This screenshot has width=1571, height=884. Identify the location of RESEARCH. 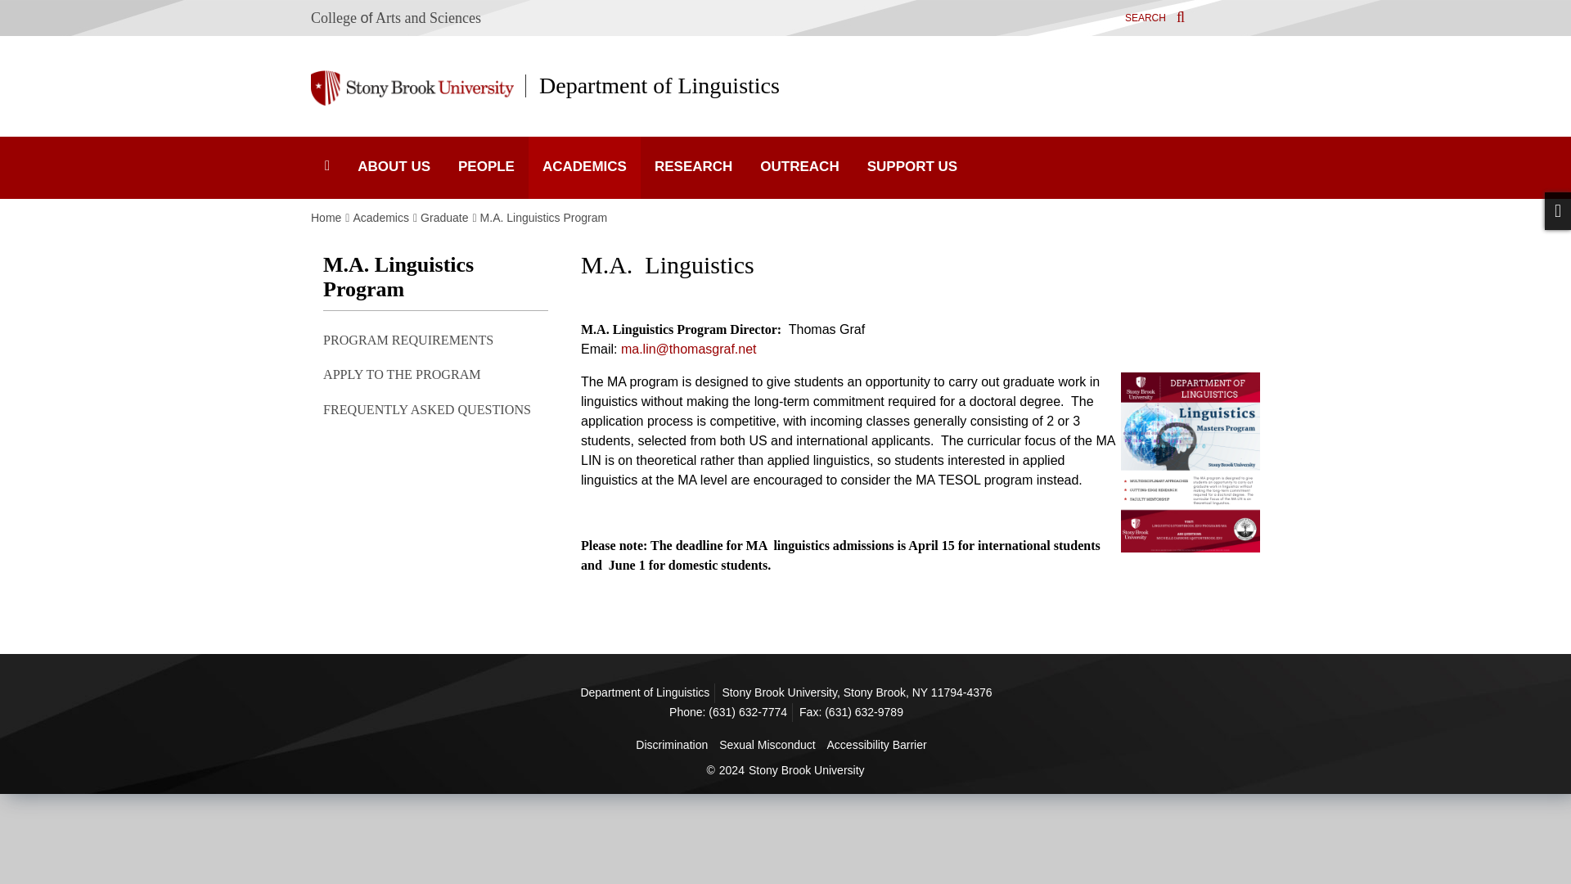
(694, 168).